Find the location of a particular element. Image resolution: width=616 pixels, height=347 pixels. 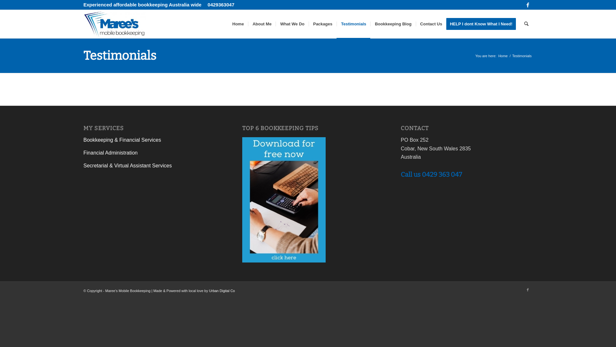

Contact Us is located at coordinates (431, 24).